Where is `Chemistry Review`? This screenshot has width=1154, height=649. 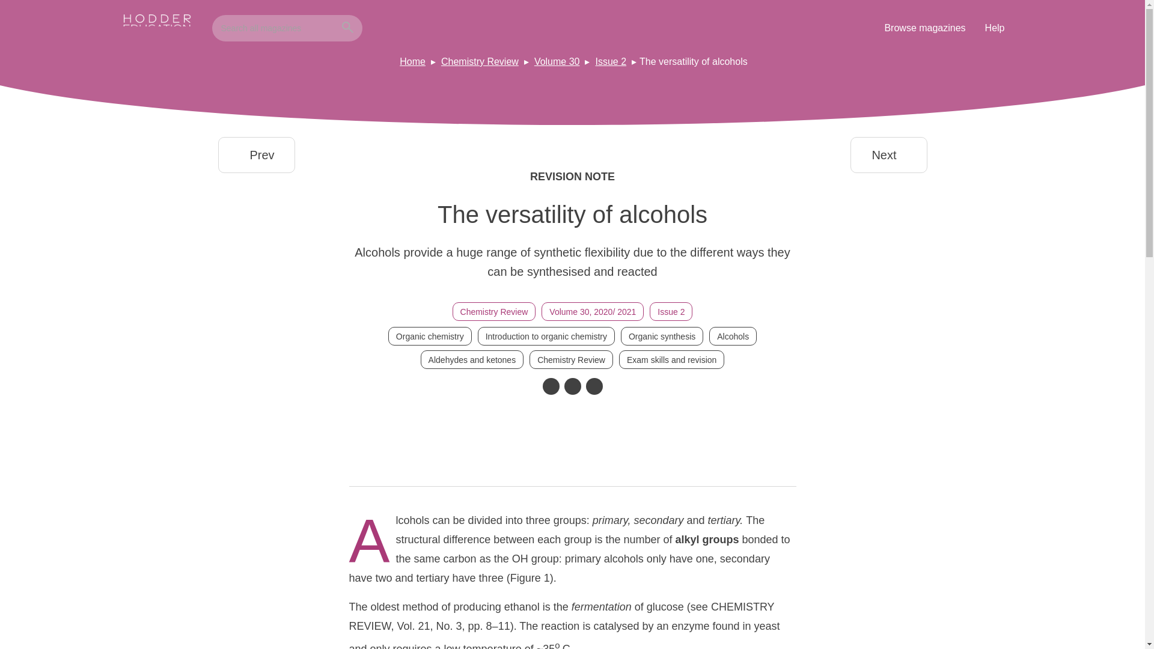
Chemistry Review is located at coordinates (494, 311).